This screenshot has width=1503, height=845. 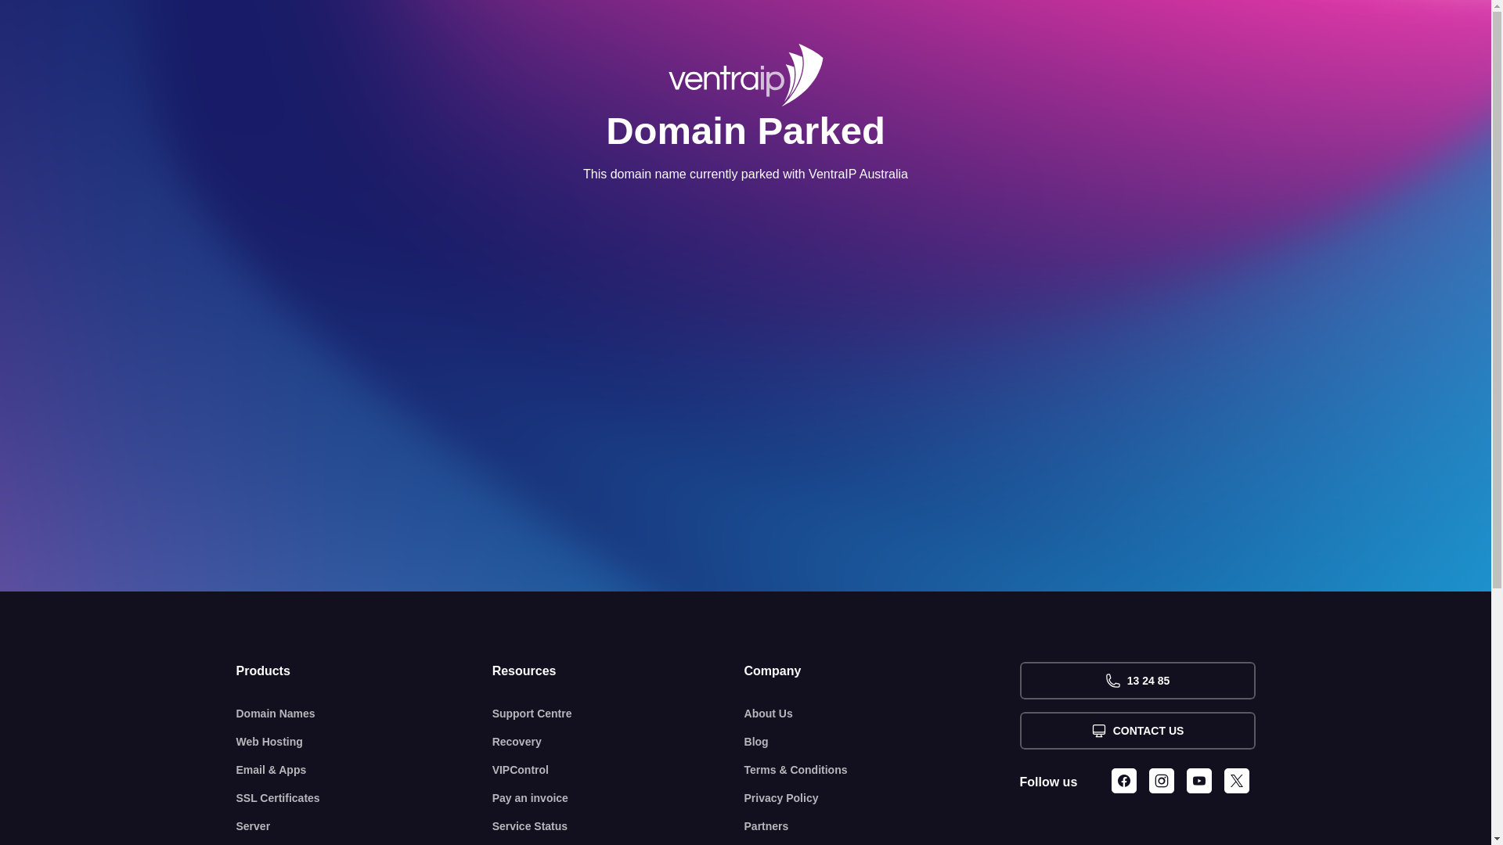 I want to click on CONTACT US, so click(x=1137, y=731).